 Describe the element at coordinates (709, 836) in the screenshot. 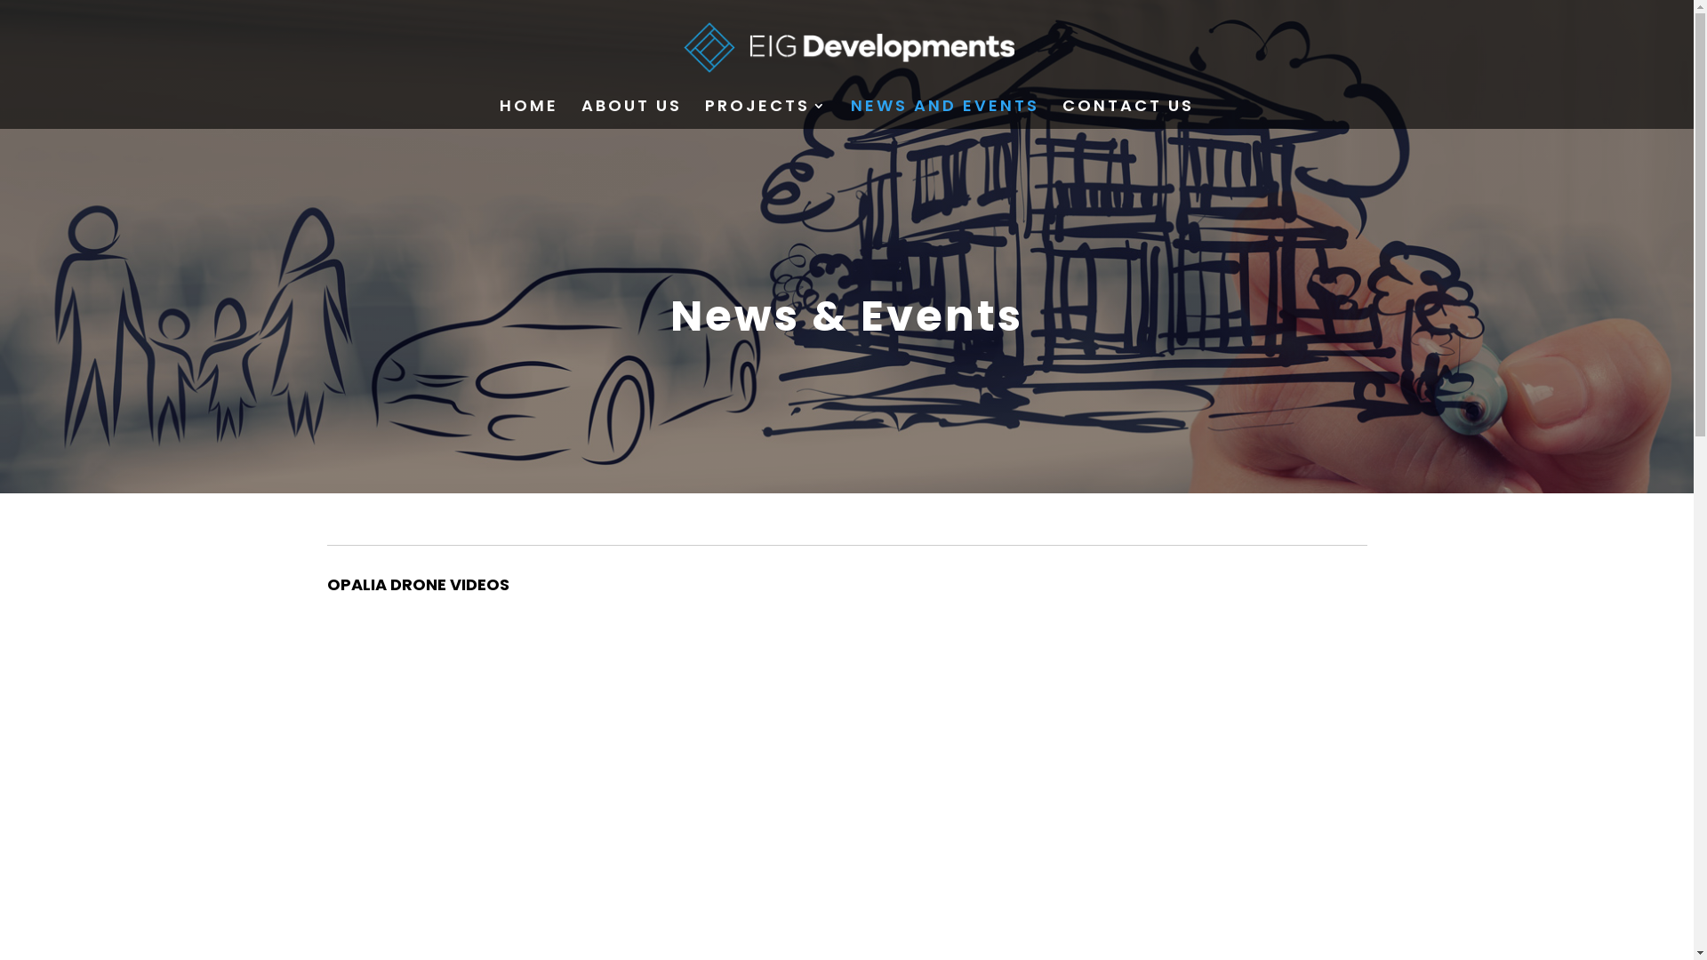

I see `Opalia Construction Update June 2020` at that location.